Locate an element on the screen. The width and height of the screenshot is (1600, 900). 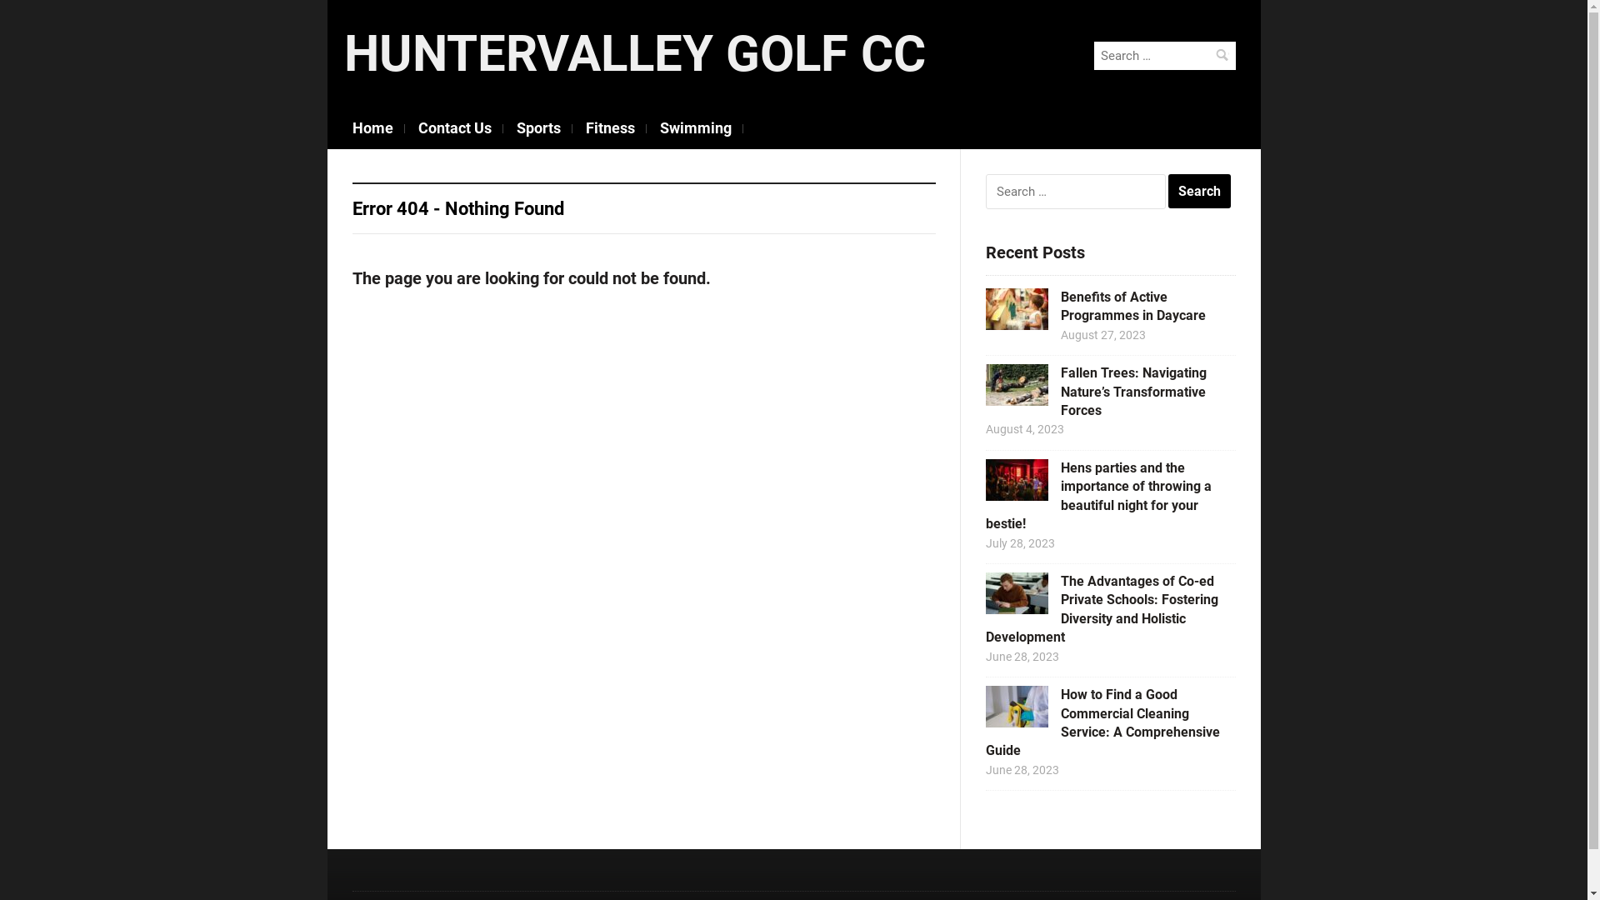
Benefits of Active Programmes in Daycare is located at coordinates (1132, 307).